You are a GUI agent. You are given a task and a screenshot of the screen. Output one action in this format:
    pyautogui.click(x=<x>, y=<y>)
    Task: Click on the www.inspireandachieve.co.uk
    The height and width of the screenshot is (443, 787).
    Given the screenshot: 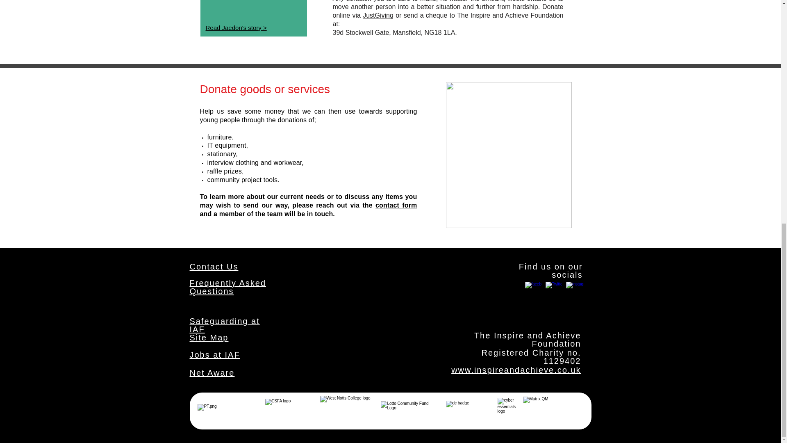 What is the action you would take?
    pyautogui.click(x=516, y=370)
    